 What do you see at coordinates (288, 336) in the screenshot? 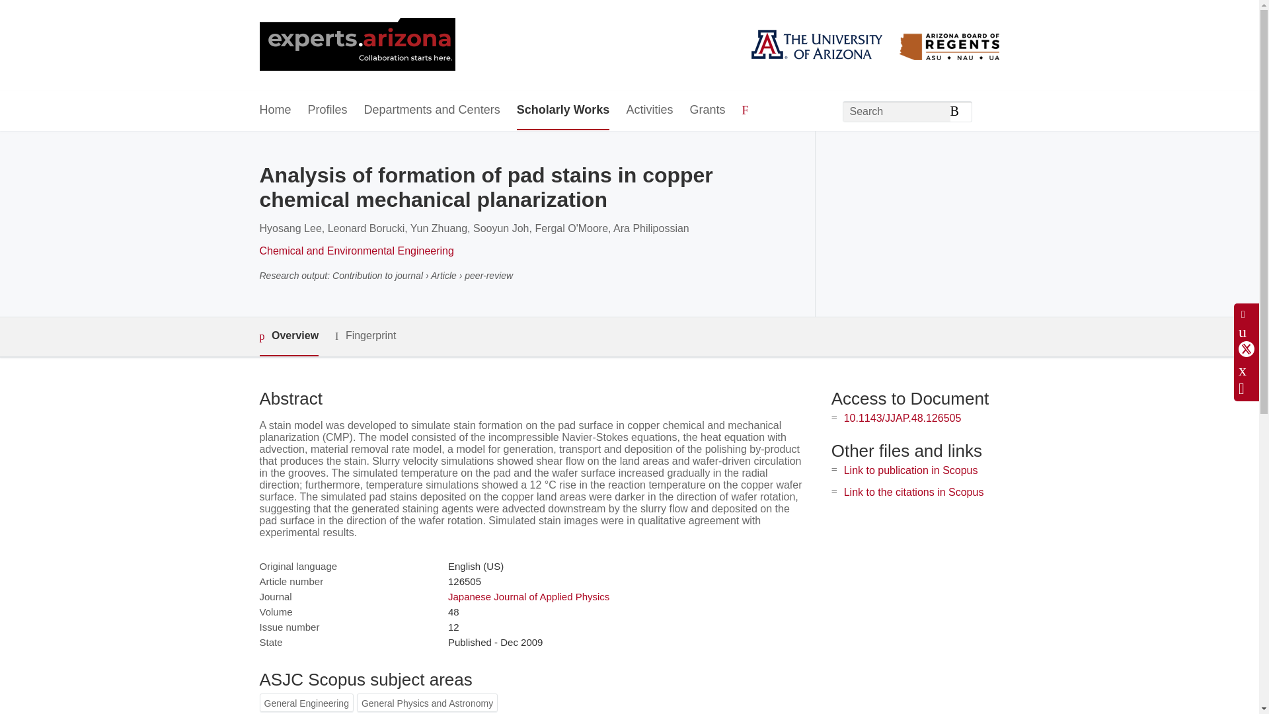
I see `Overview` at bounding box center [288, 336].